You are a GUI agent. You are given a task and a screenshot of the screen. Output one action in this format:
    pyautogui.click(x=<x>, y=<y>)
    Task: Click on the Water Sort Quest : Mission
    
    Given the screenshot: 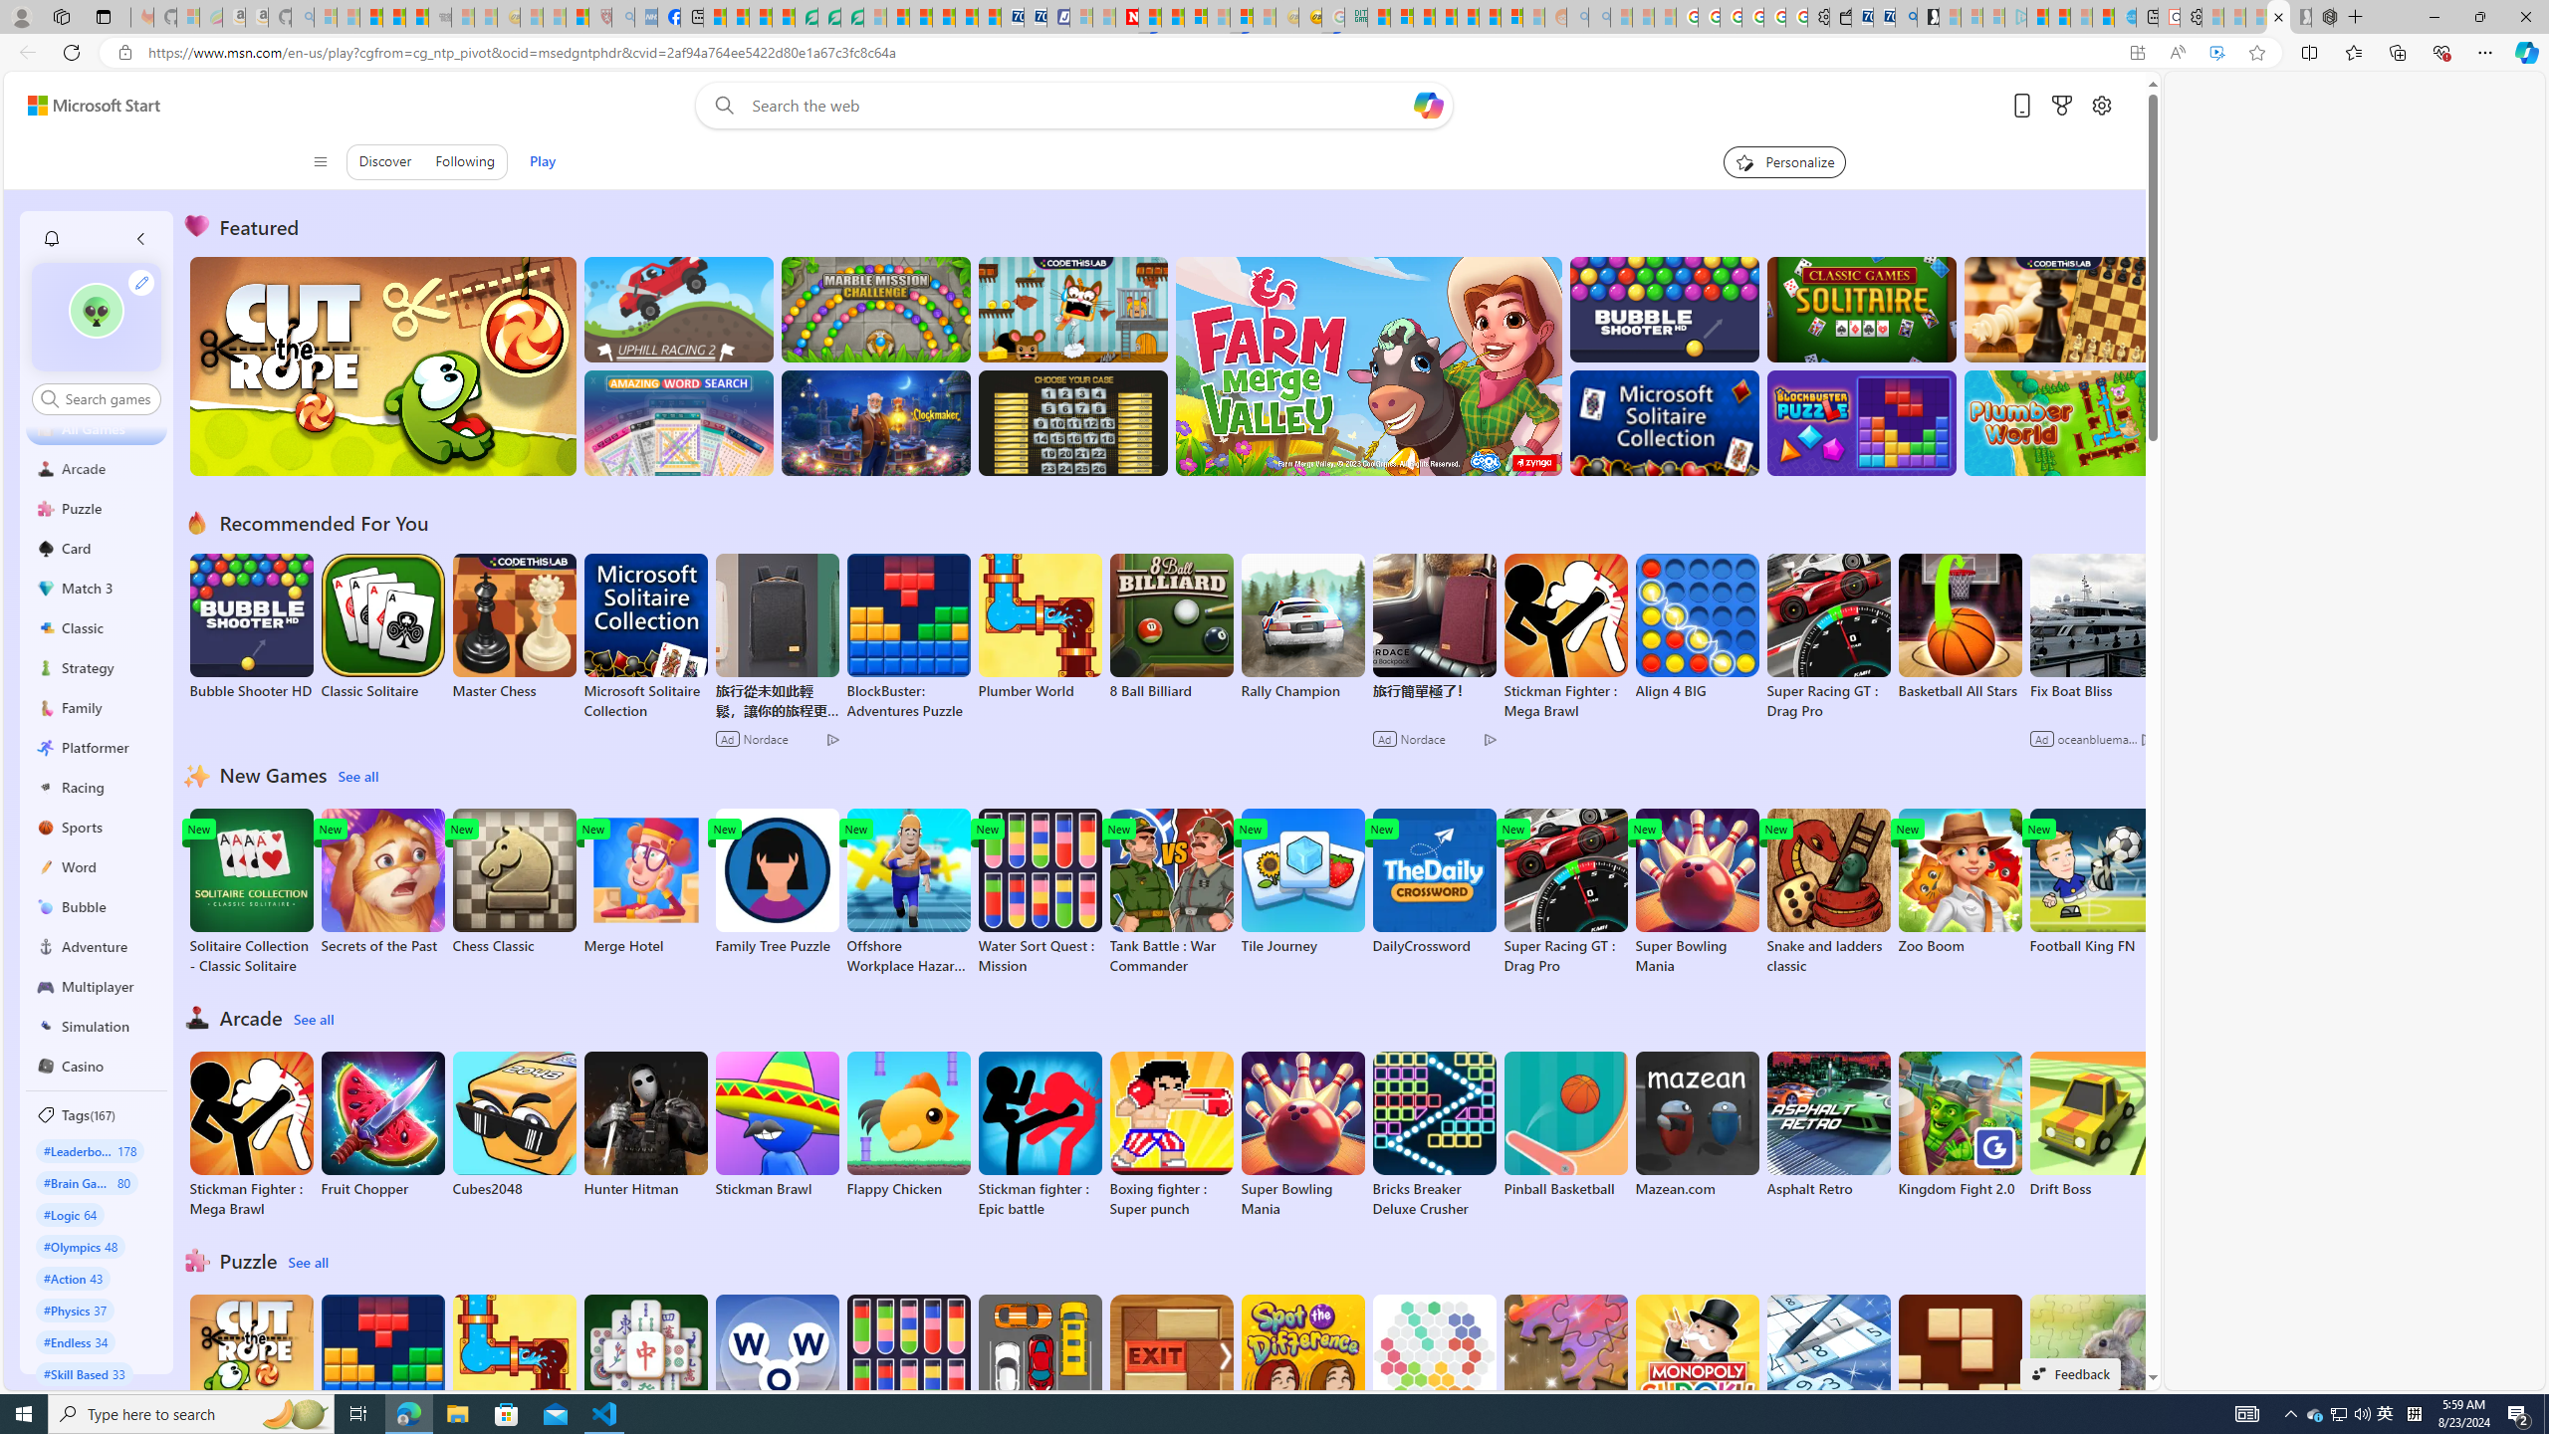 What is the action you would take?
    pyautogui.click(x=908, y=1378)
    